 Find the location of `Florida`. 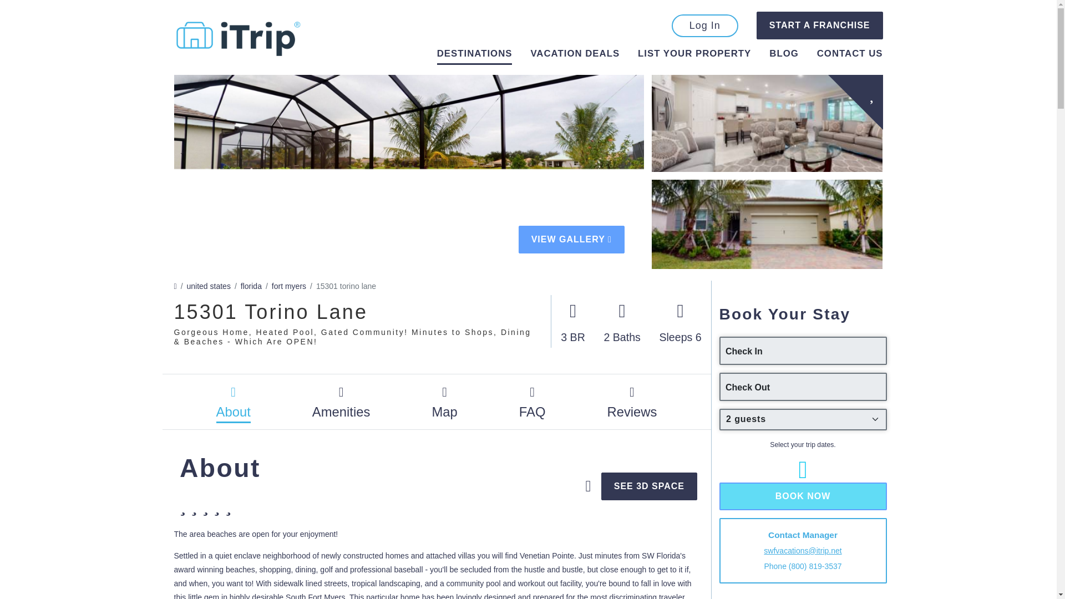

Florida is located at coordinates (251, 286).